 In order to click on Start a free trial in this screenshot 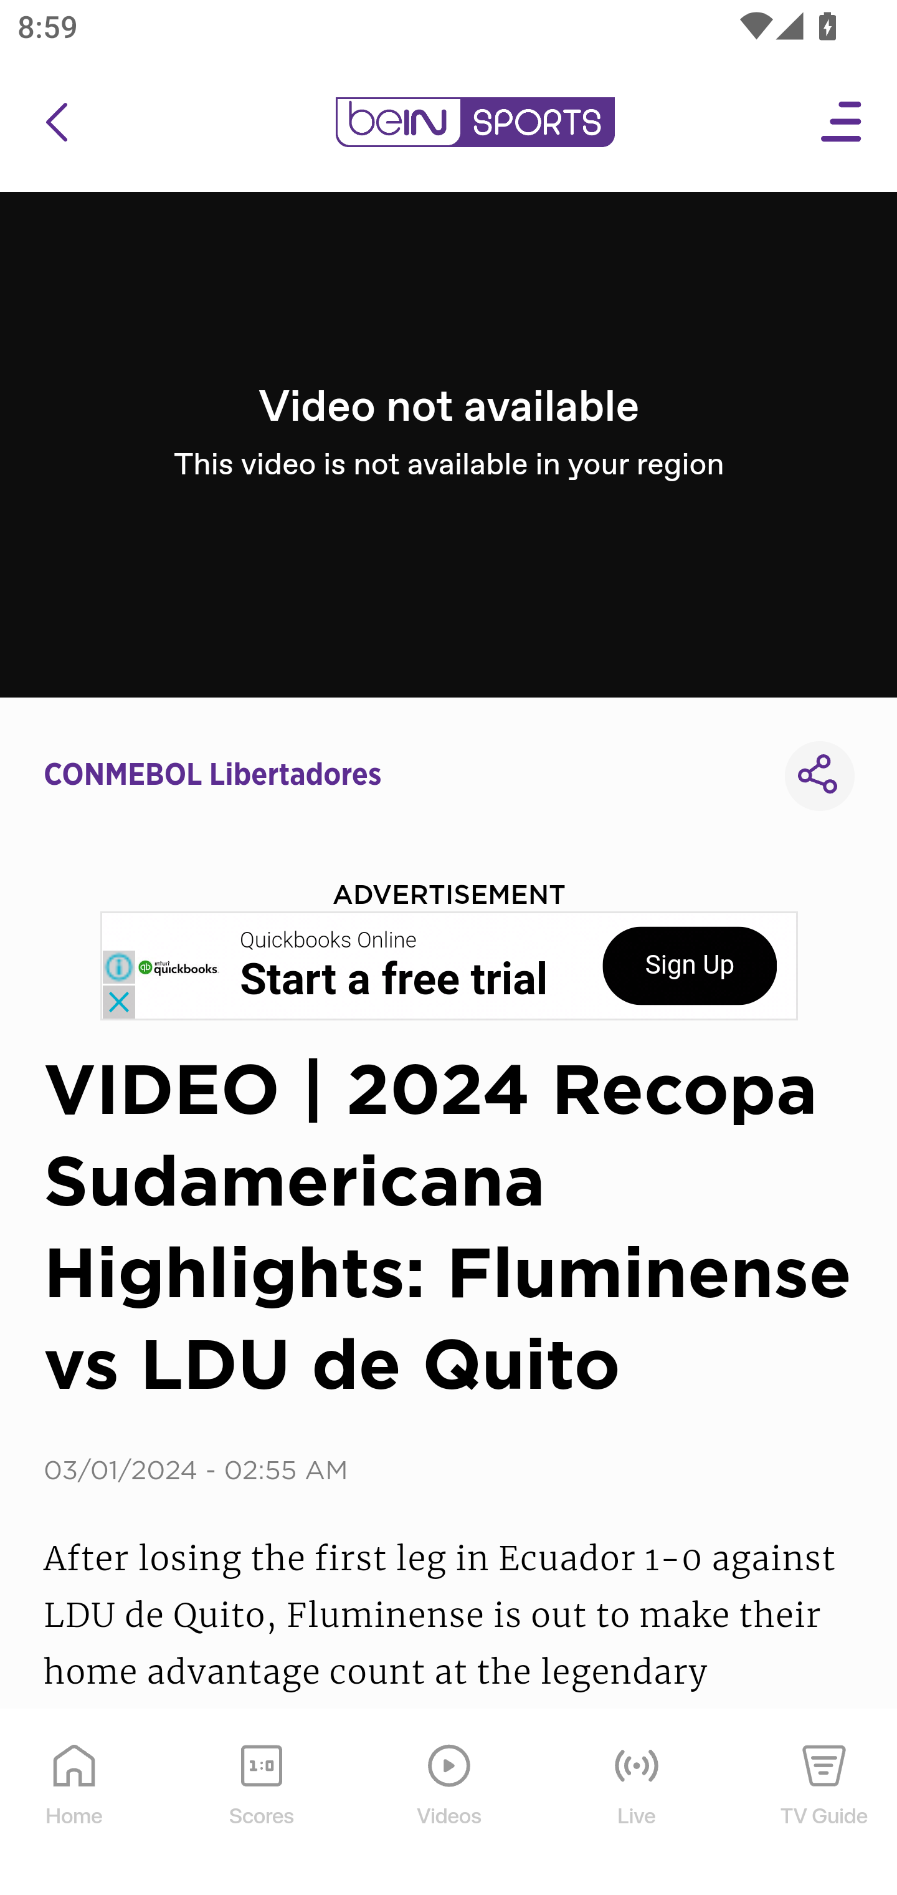, I will do `click(394, 980)`.